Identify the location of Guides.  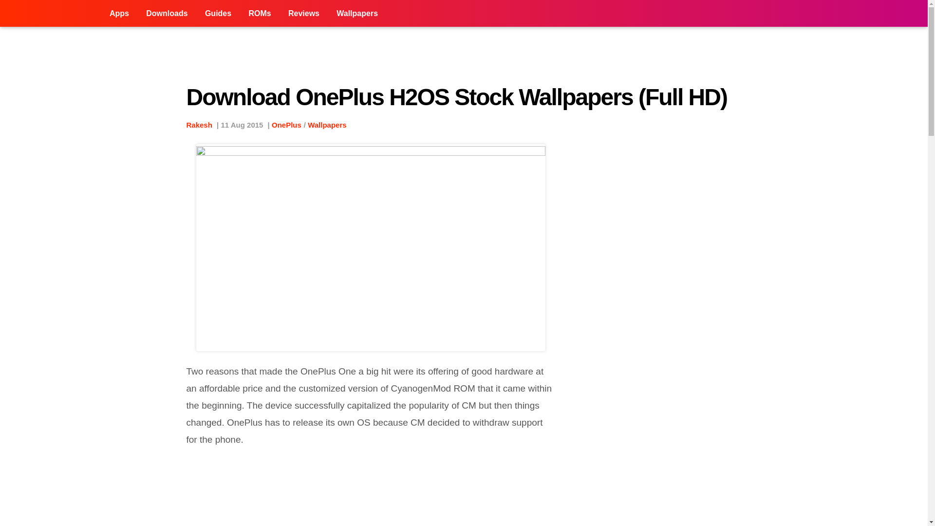
(218, 14).